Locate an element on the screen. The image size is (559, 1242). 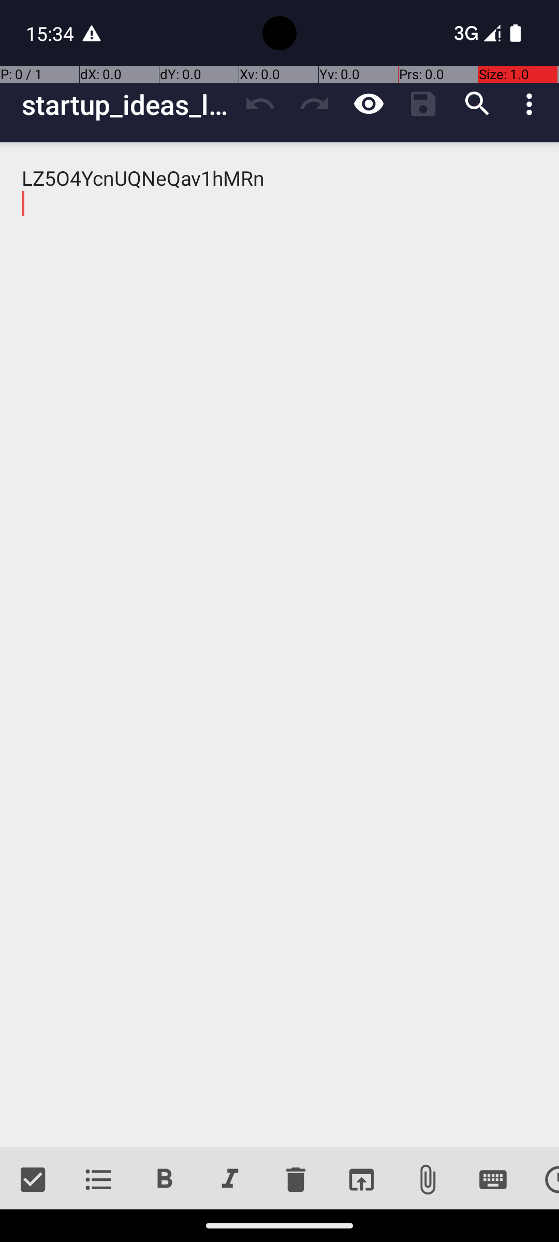
Italic is located at coordinates (230, 1180).